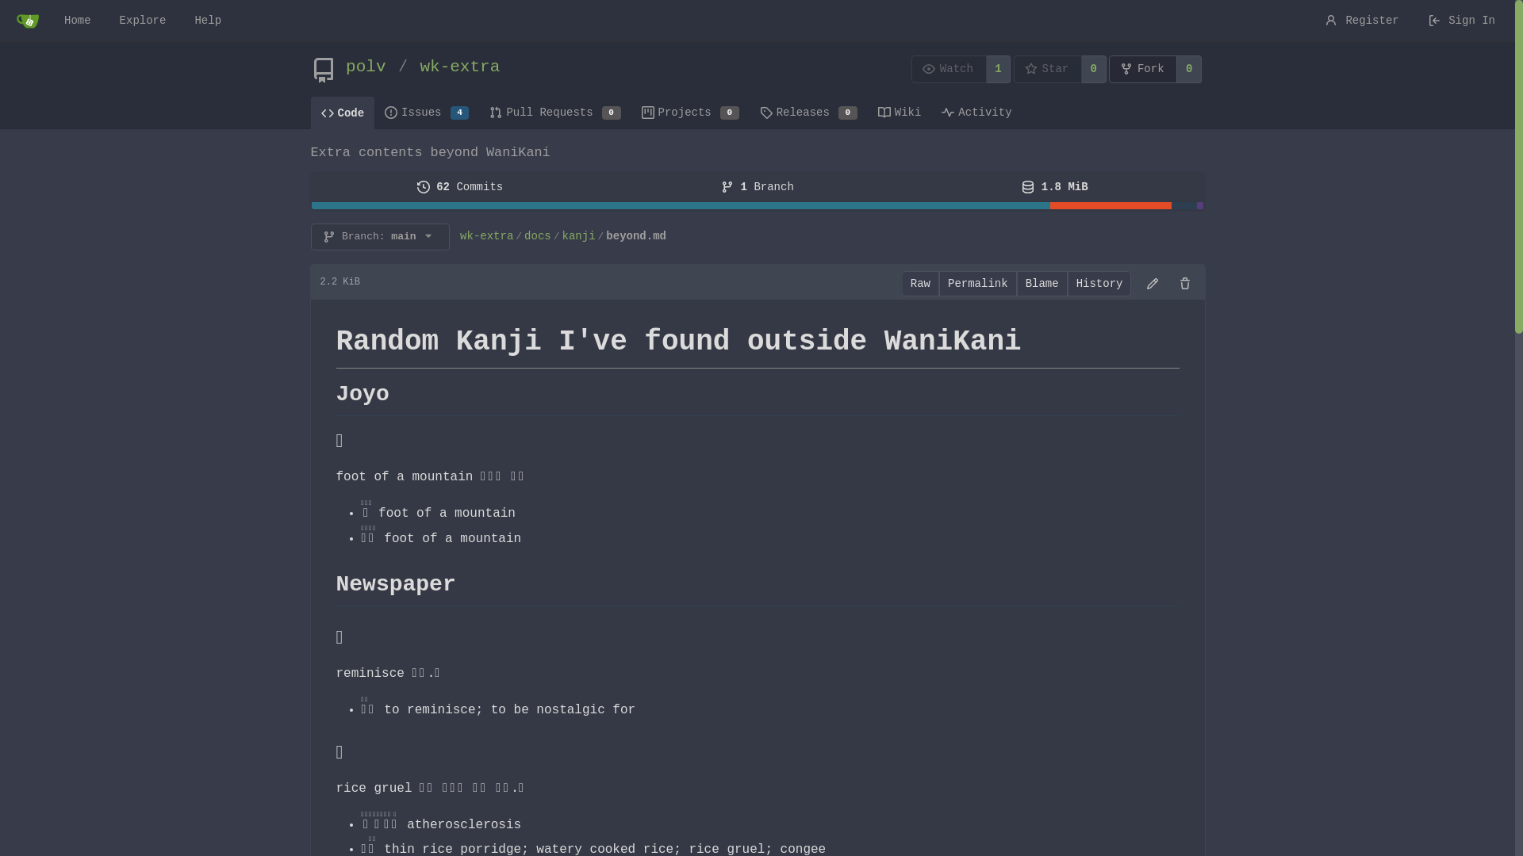 Image resolution: width=1523 pixels, height=856 pixels. What do you see at coordinates (460, 67) in the screenshot?
I see `wk-extra` at bounding box center [460, 67].